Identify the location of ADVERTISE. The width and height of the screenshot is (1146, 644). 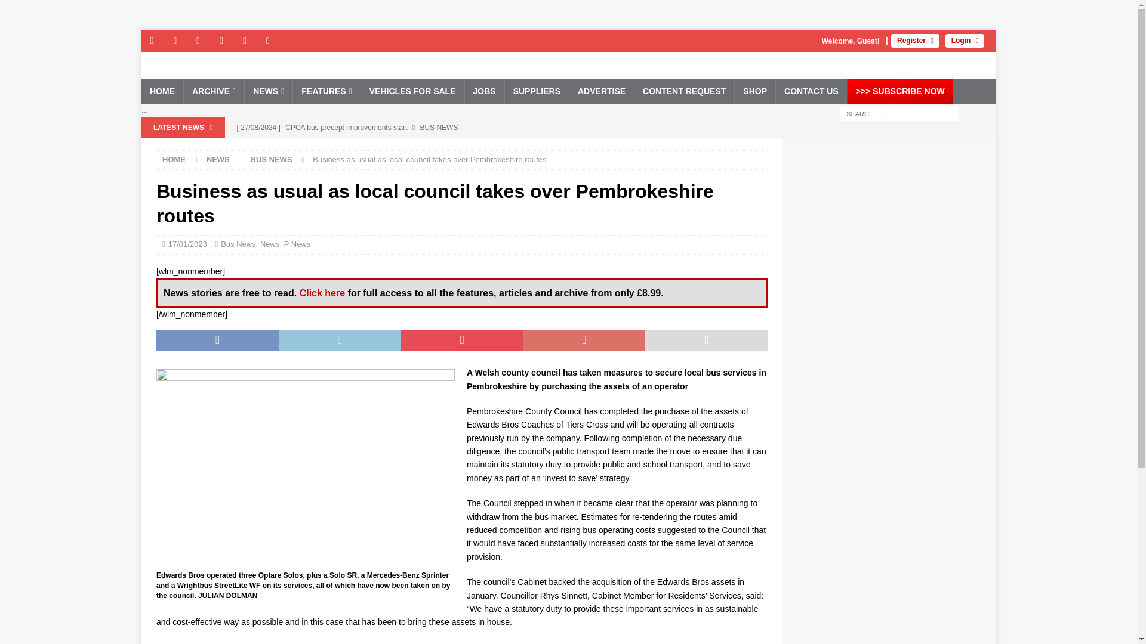
(600, 91).